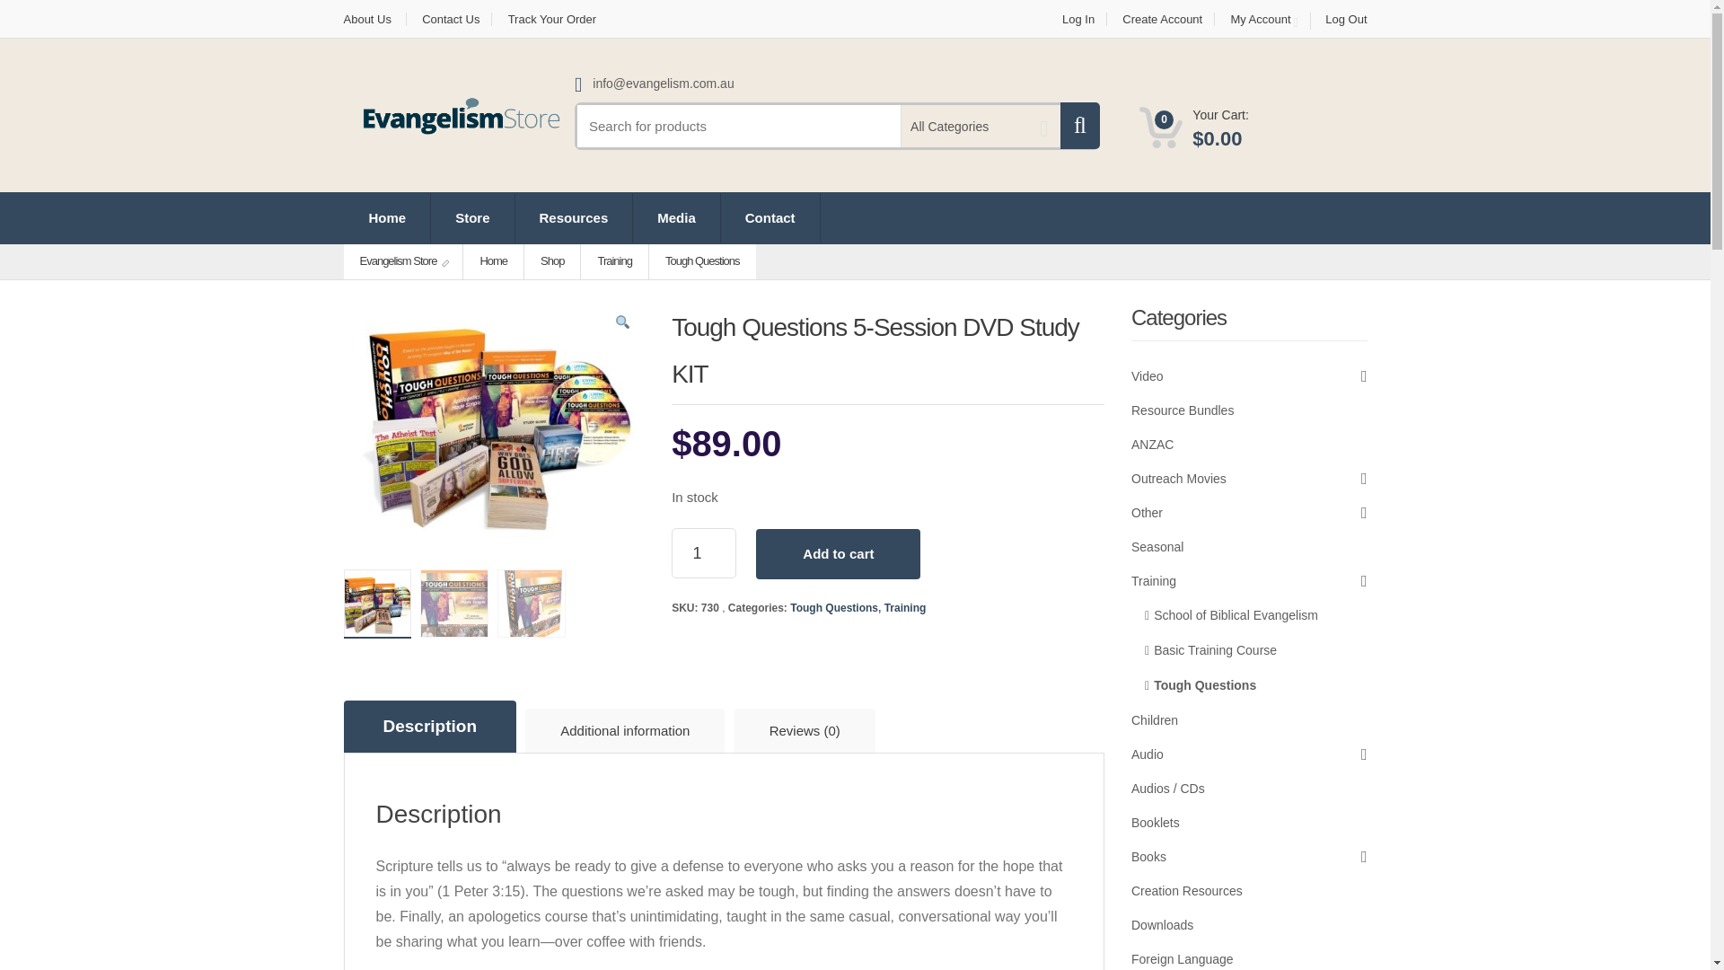 The height and width of the screenshot is (970, 1724). What do you see at coordinates (374, 20) in the screenshot?
I see `About Us` at bounding box center [374, 20].